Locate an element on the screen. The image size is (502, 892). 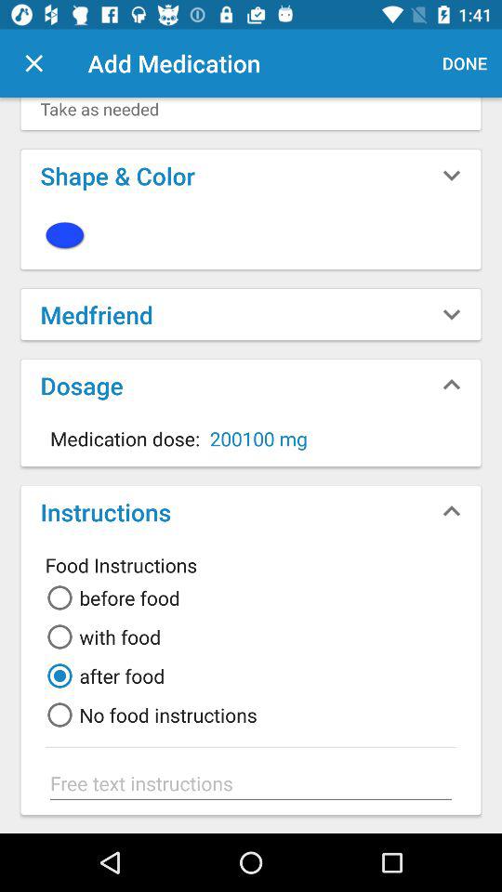
select icon is located at coordinates (251, 234).